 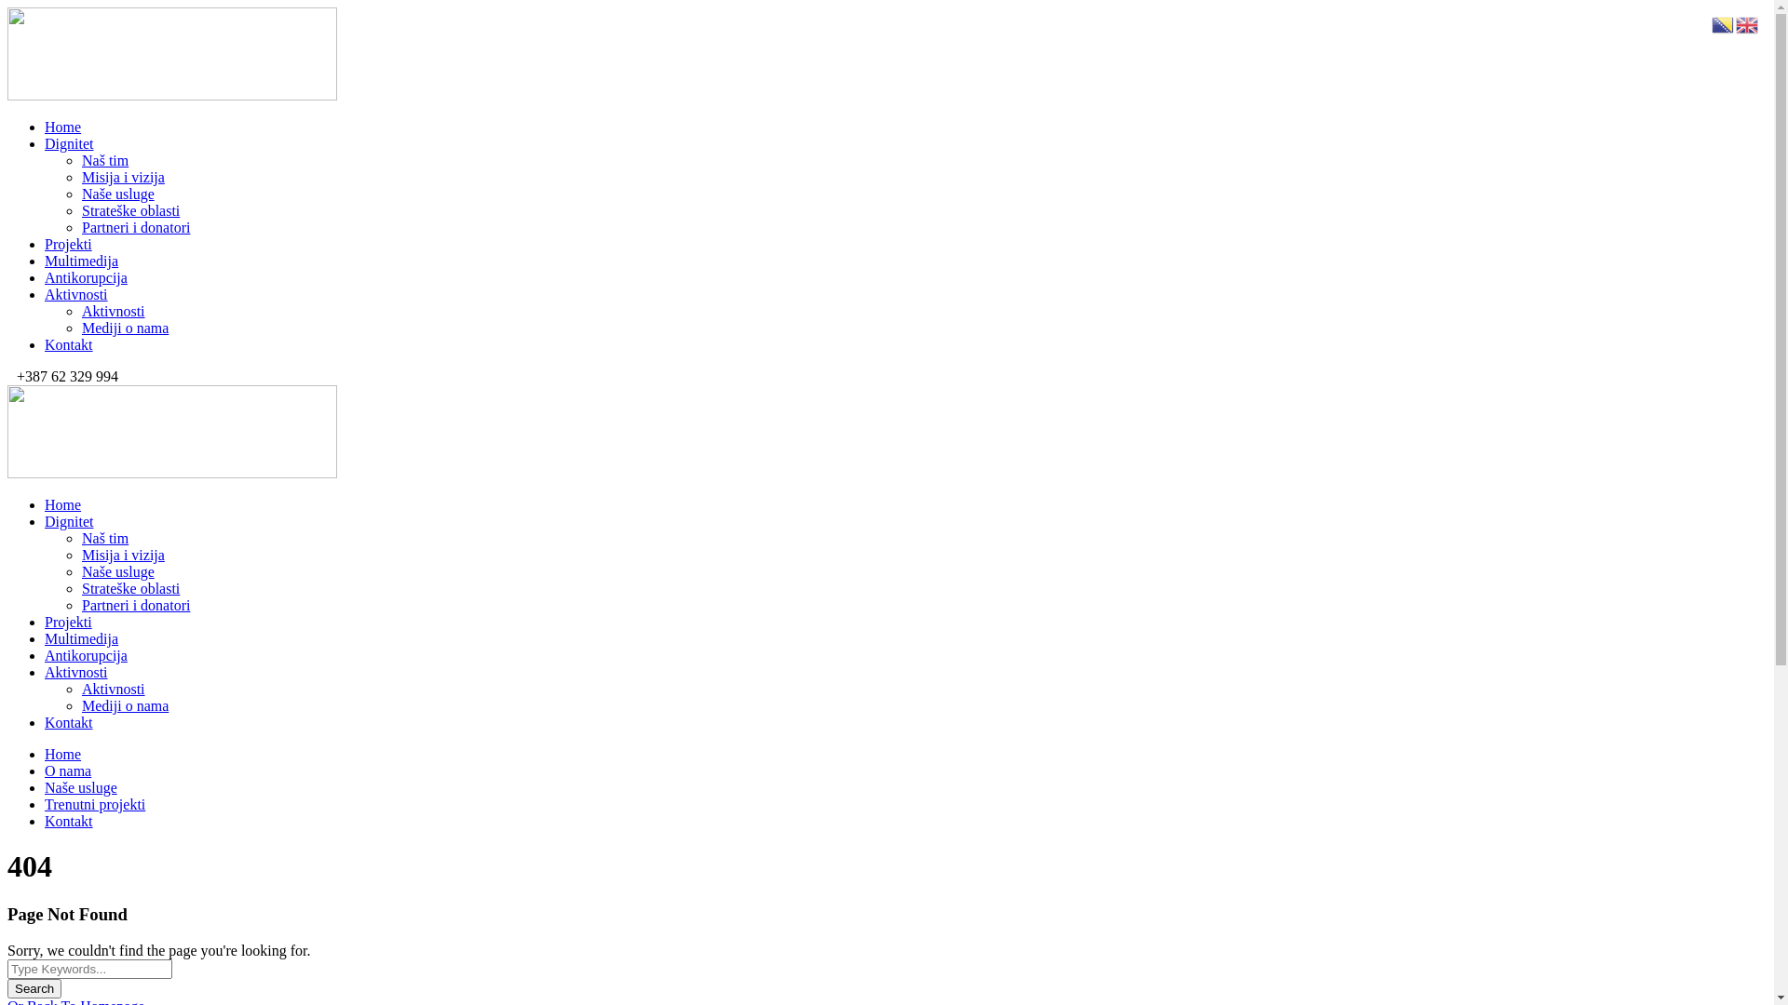 What do you see at coordinates (69, 244) in the screenshot?
I see `Projekti` at bounding box center [69, 244].